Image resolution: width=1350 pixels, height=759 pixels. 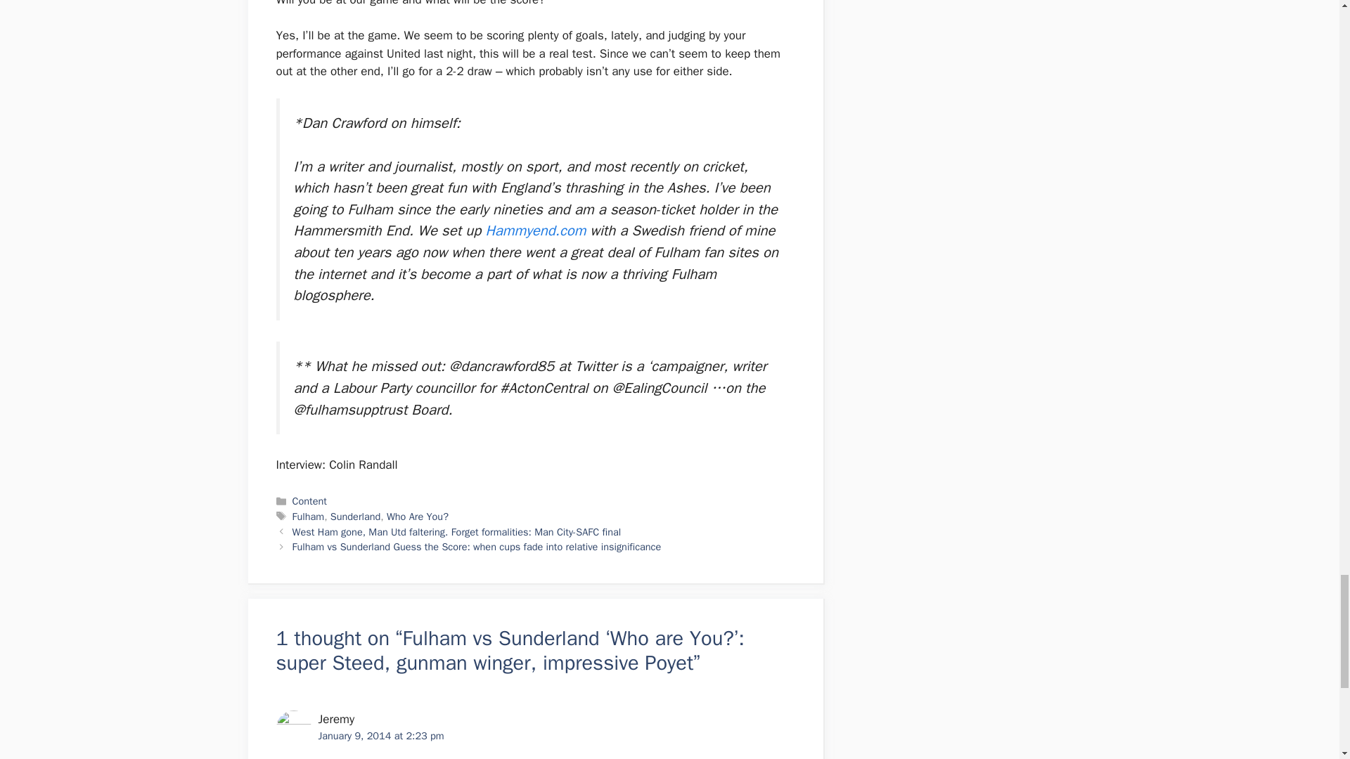 What do you see at coordinates (417, 516) in the screenshot?
I see `Who Are You?` at bounding box center [417, 516].